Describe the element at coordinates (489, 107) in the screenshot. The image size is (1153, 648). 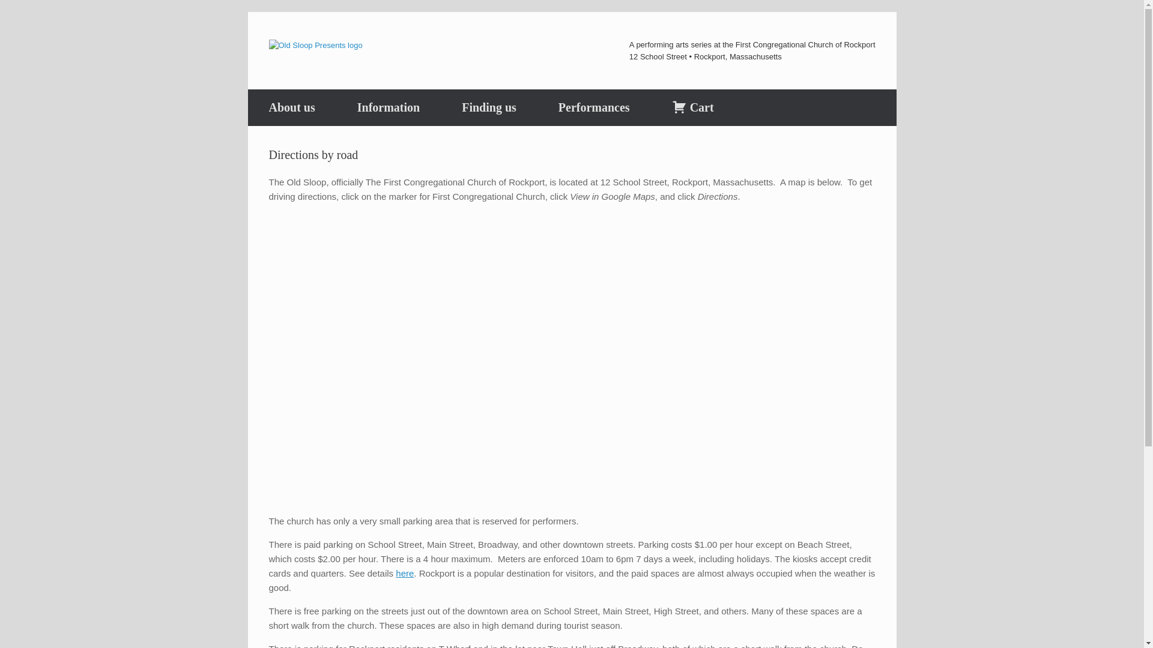
I see `Finding us` at that location.